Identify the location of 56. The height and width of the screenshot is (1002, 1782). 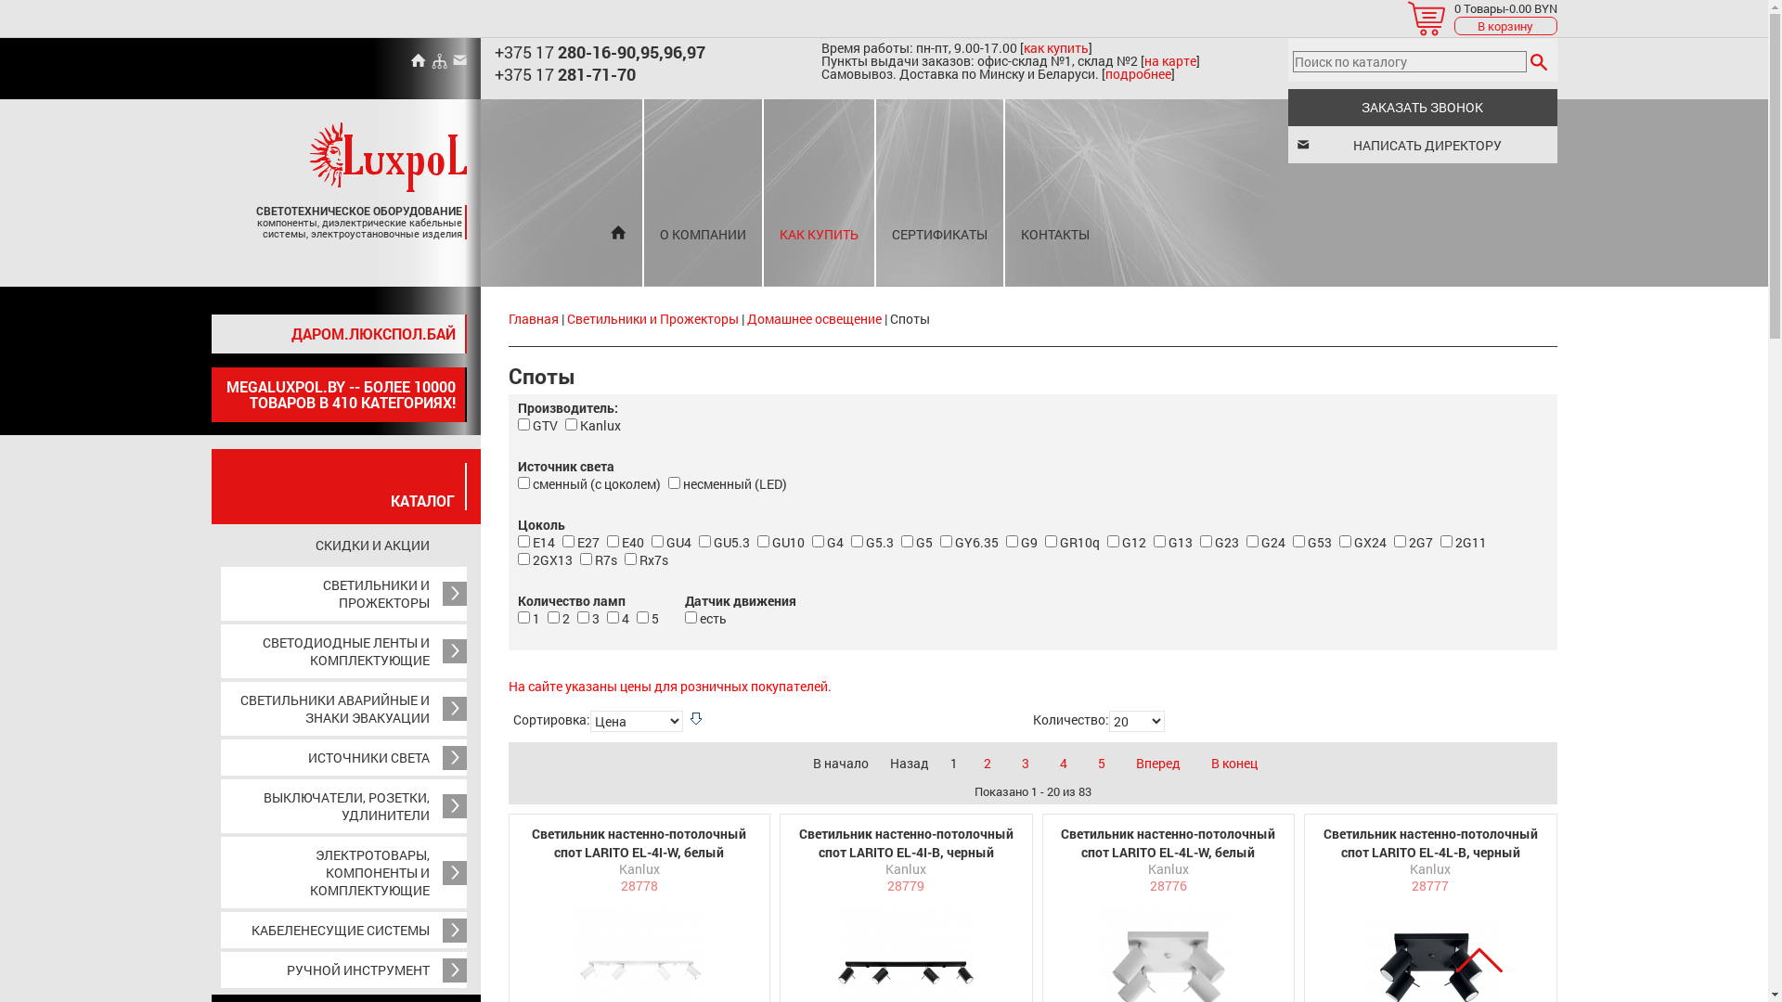
(553, 618).